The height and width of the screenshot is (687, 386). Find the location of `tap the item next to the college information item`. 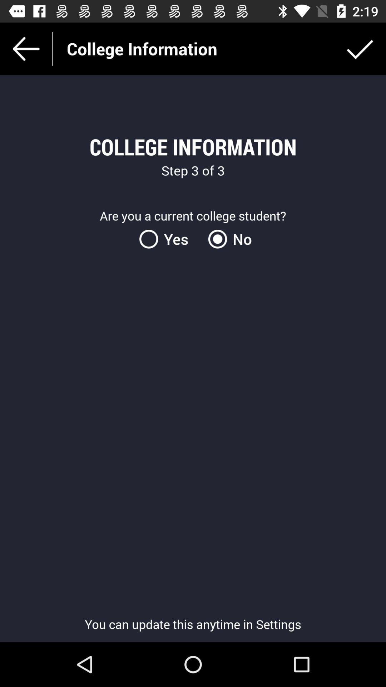

tap the item next to the college information item is located at coordinates (360, 49).